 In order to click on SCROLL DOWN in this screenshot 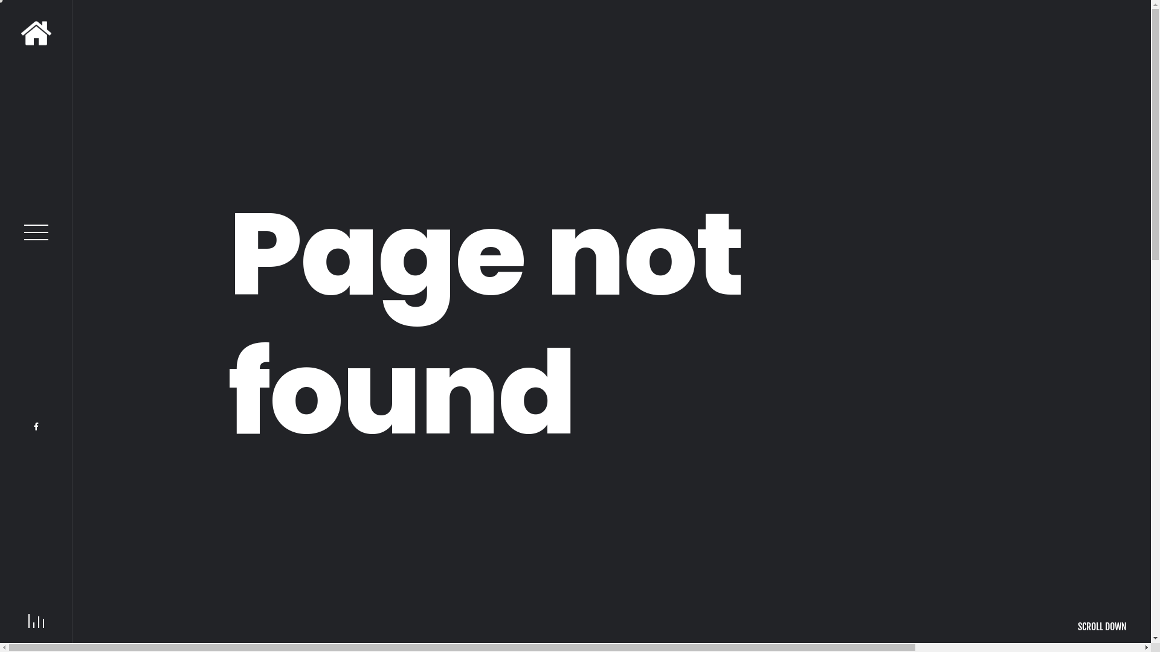, I will do `click(1102, 627)`.